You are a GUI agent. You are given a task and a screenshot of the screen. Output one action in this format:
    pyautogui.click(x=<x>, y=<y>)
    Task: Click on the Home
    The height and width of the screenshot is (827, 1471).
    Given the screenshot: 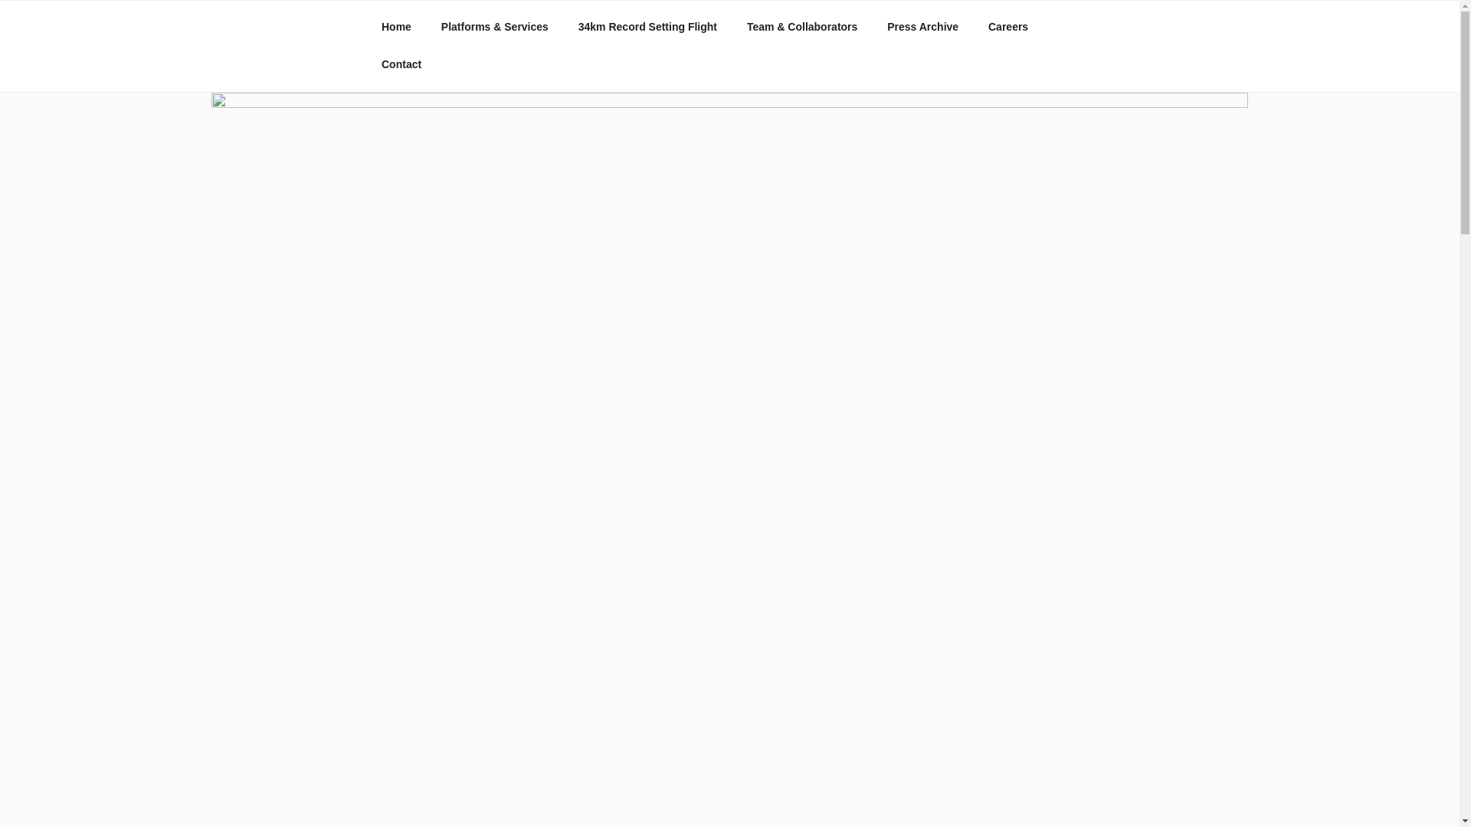 What is the action you would take?
    pyautogui.click(x=396, y=27)
    